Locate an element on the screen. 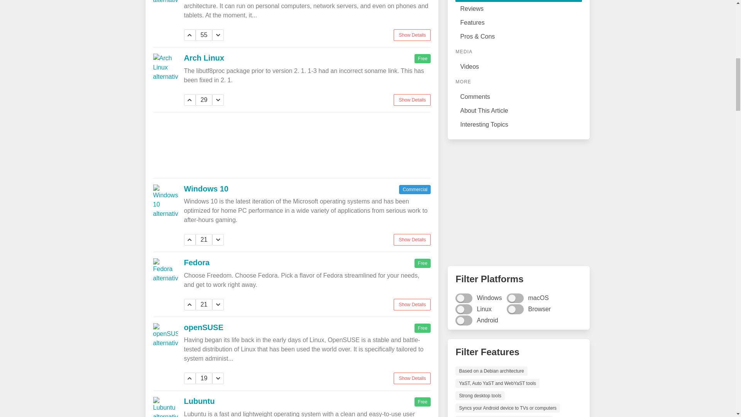  Advertisement is located at coordinates (291, 144).